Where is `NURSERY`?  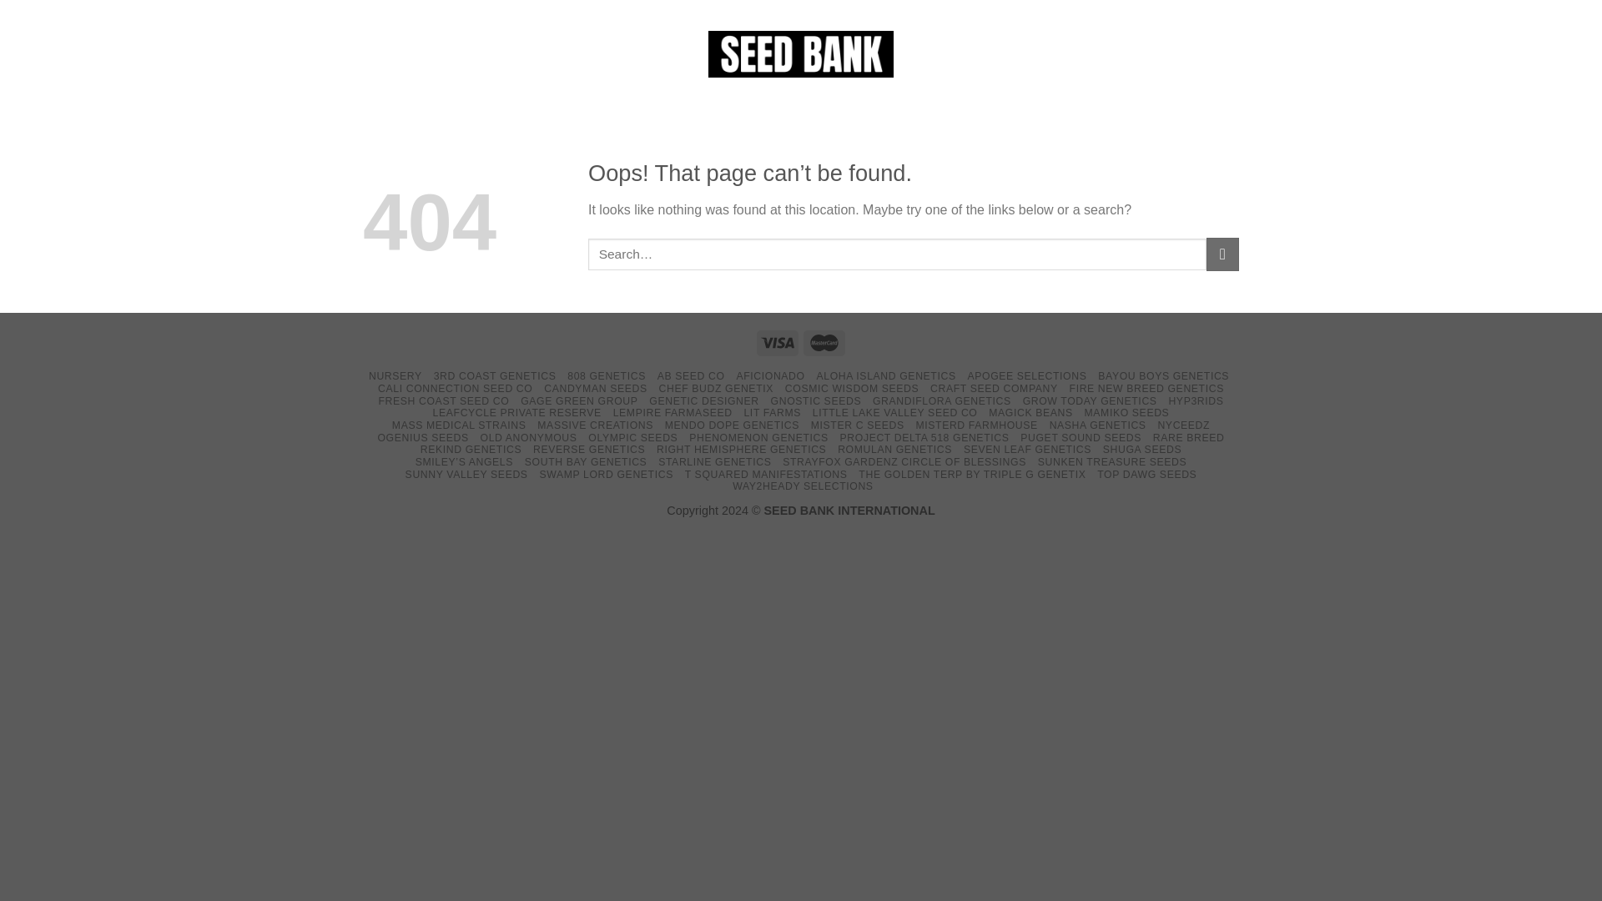 NURSERY is located at coordinates (395, 375).